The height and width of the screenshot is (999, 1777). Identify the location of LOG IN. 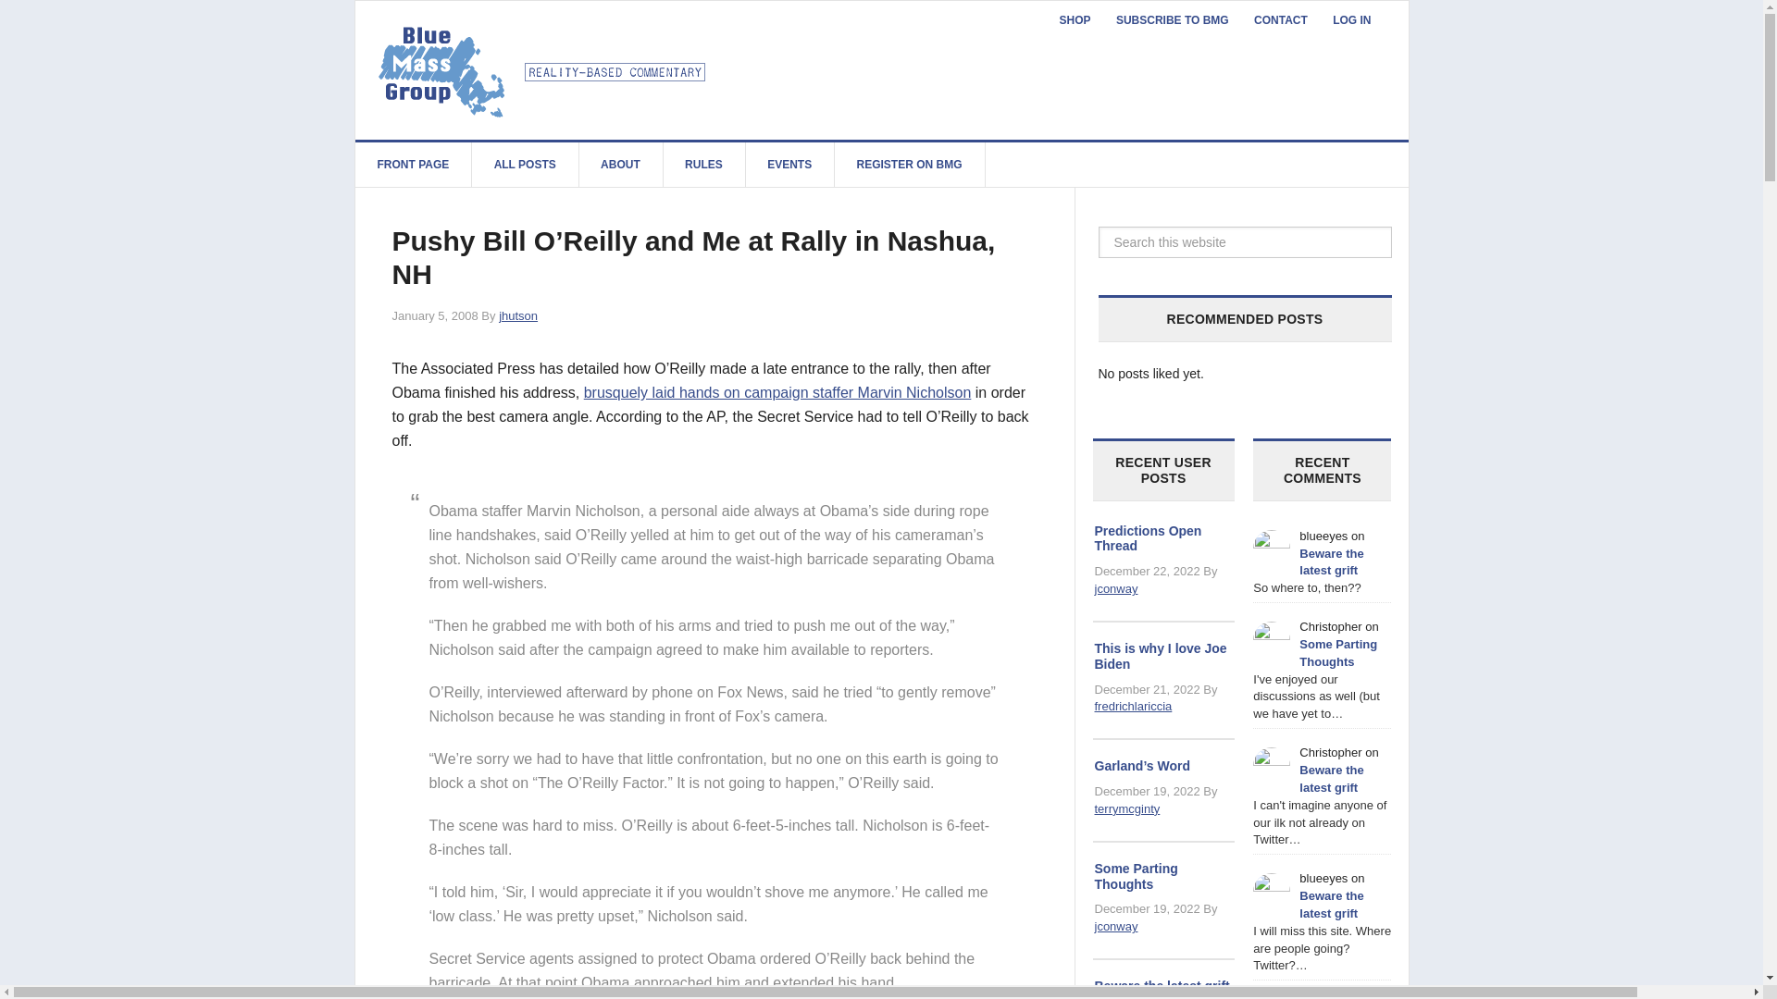
(1351, 20).